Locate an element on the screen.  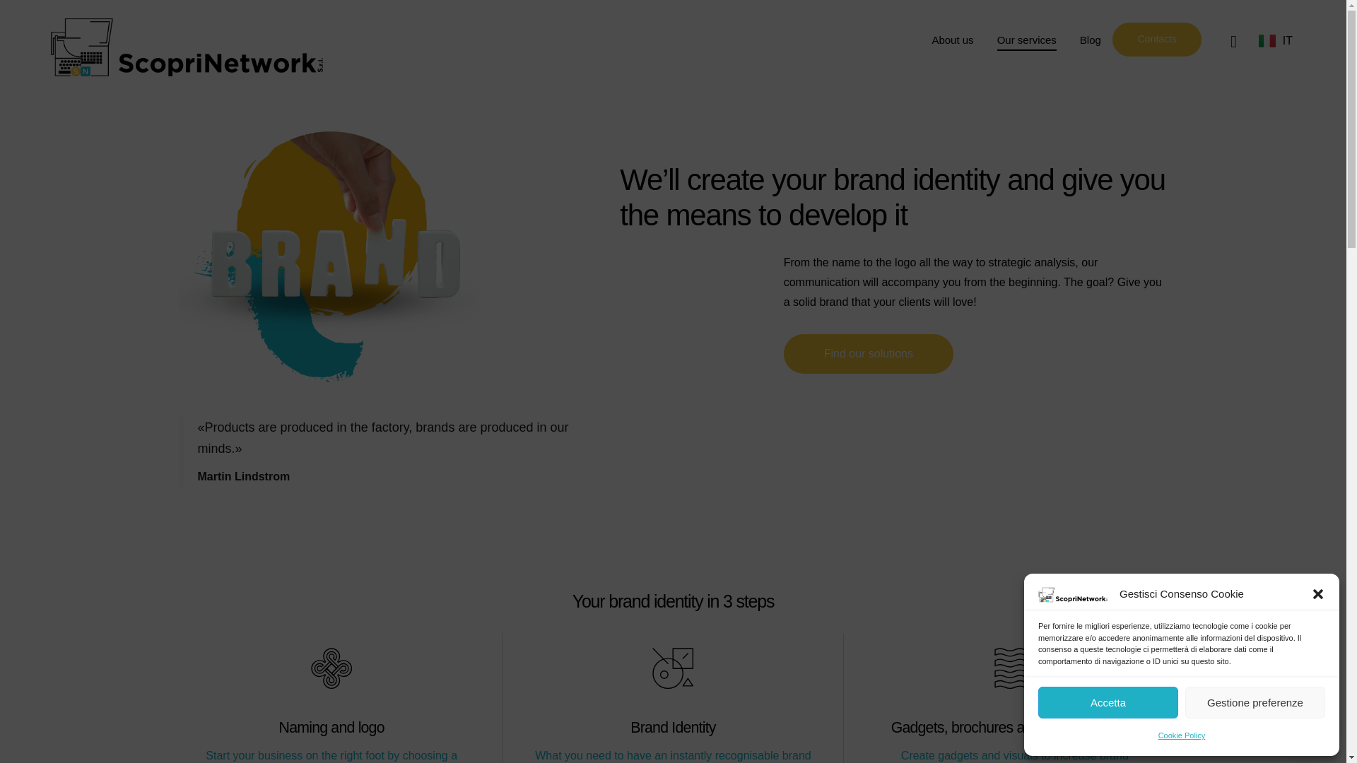
Cookie Policy is located at coordinates (1182, 735).